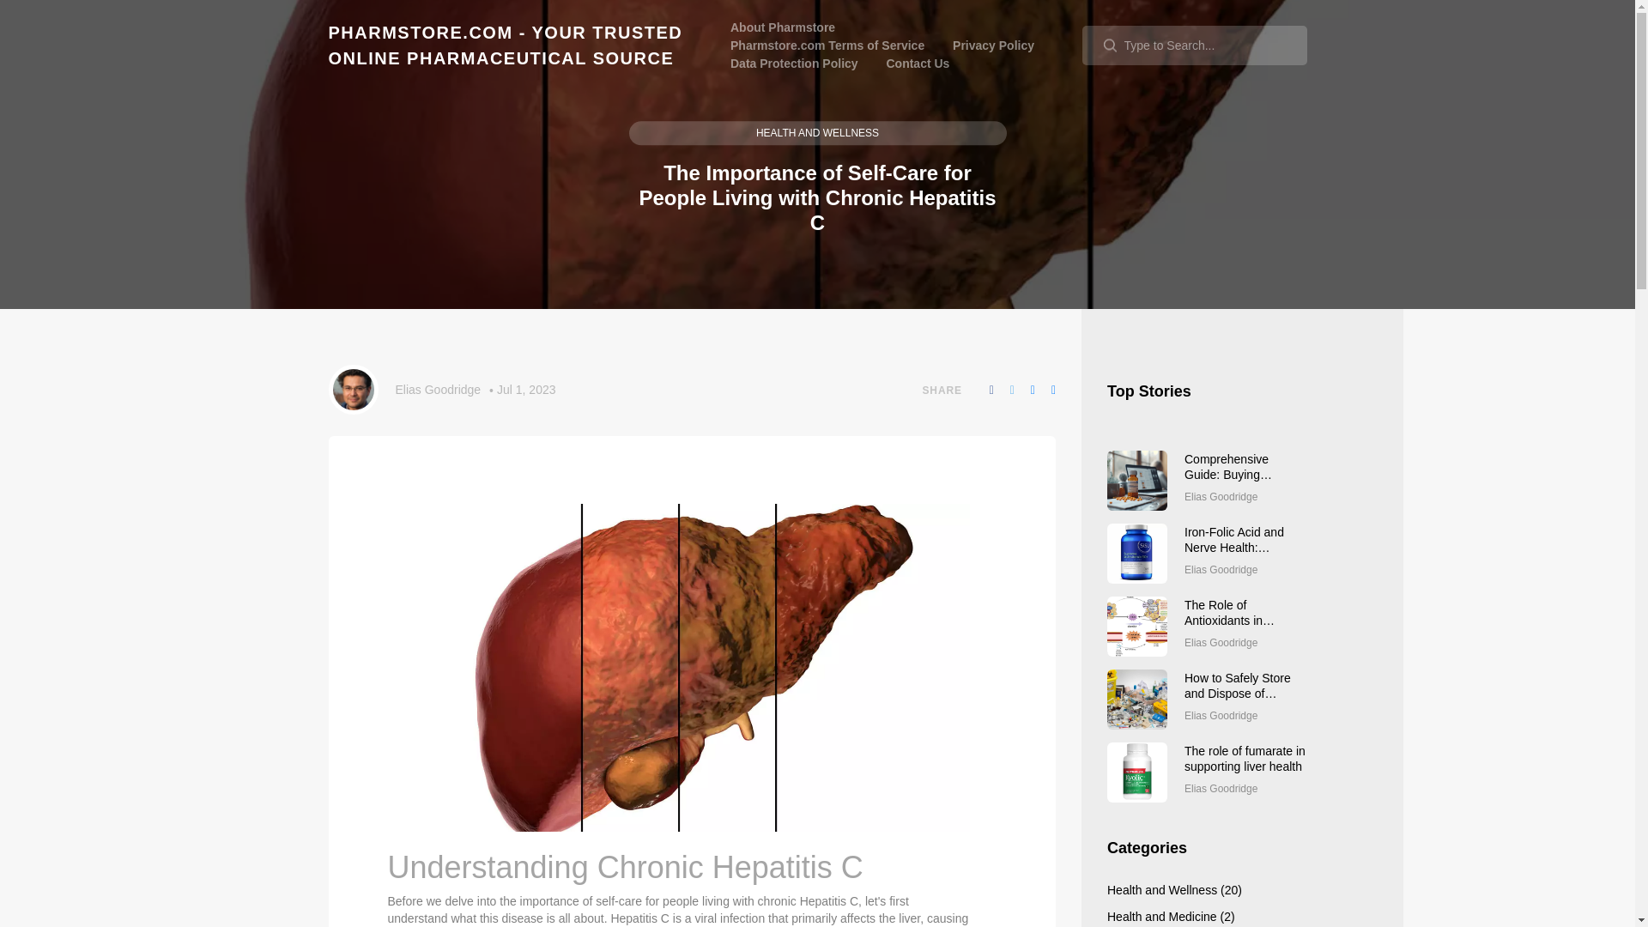 The width and height of the screenshot is (1648, 927). Describe the element at coordinates (816, 133) in the screenshot. I see `HEALTH AND WELLNESS` at that location.